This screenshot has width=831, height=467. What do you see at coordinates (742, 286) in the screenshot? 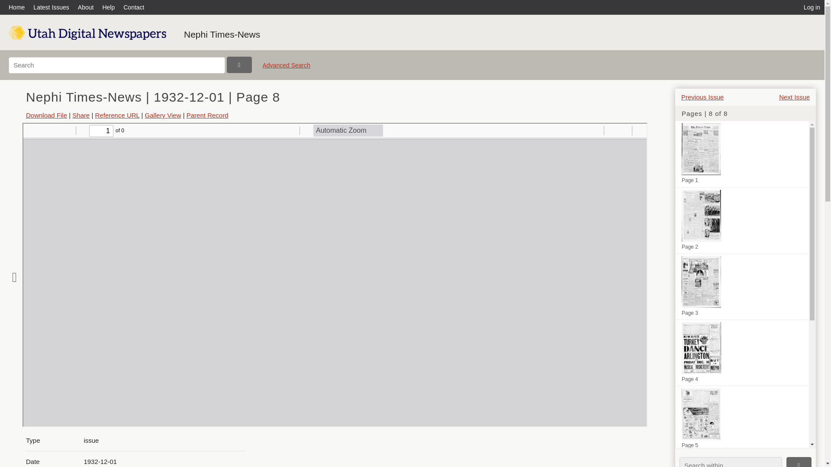
I see `Page 3` at bounding box center [742, 286].